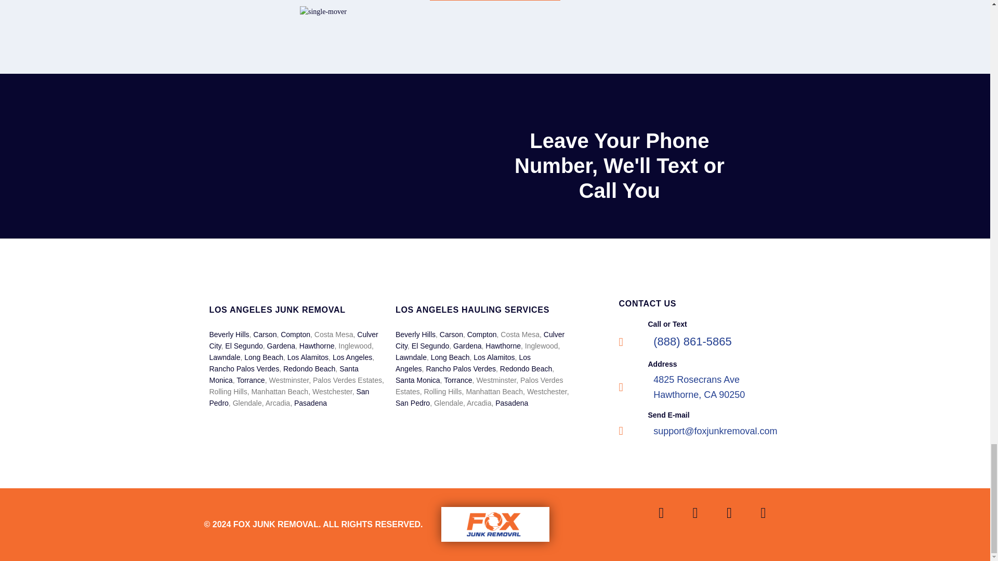 The width and height of the screenshot is (998, 561). What do you see at coordinates (264, 357) in the screenshot?
I see `Long Beach` at bounding box center [264, 357].